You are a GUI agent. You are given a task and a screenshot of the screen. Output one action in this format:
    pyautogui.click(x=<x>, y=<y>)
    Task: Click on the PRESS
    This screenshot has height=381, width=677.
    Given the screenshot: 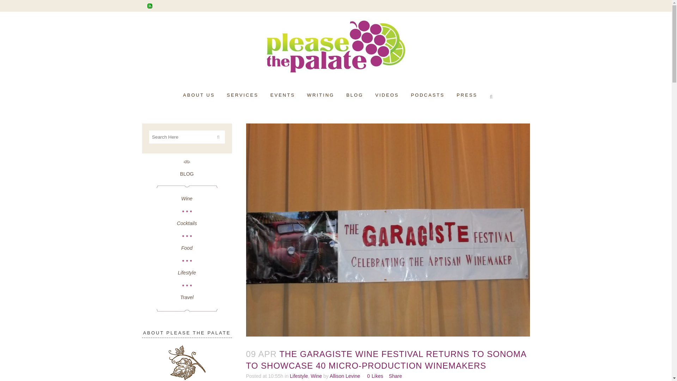 What is the action you would take?
    pyautogui.click(x=467, y=95)
    